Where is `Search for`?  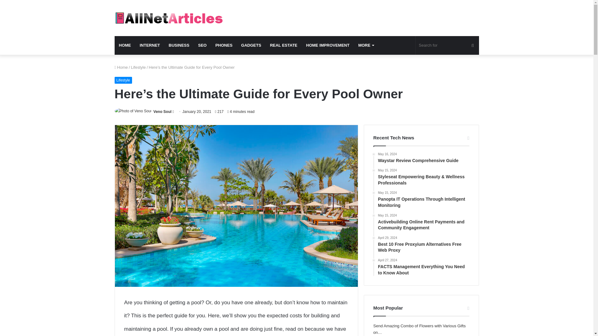 Search for is located at coordinates (447, 45).